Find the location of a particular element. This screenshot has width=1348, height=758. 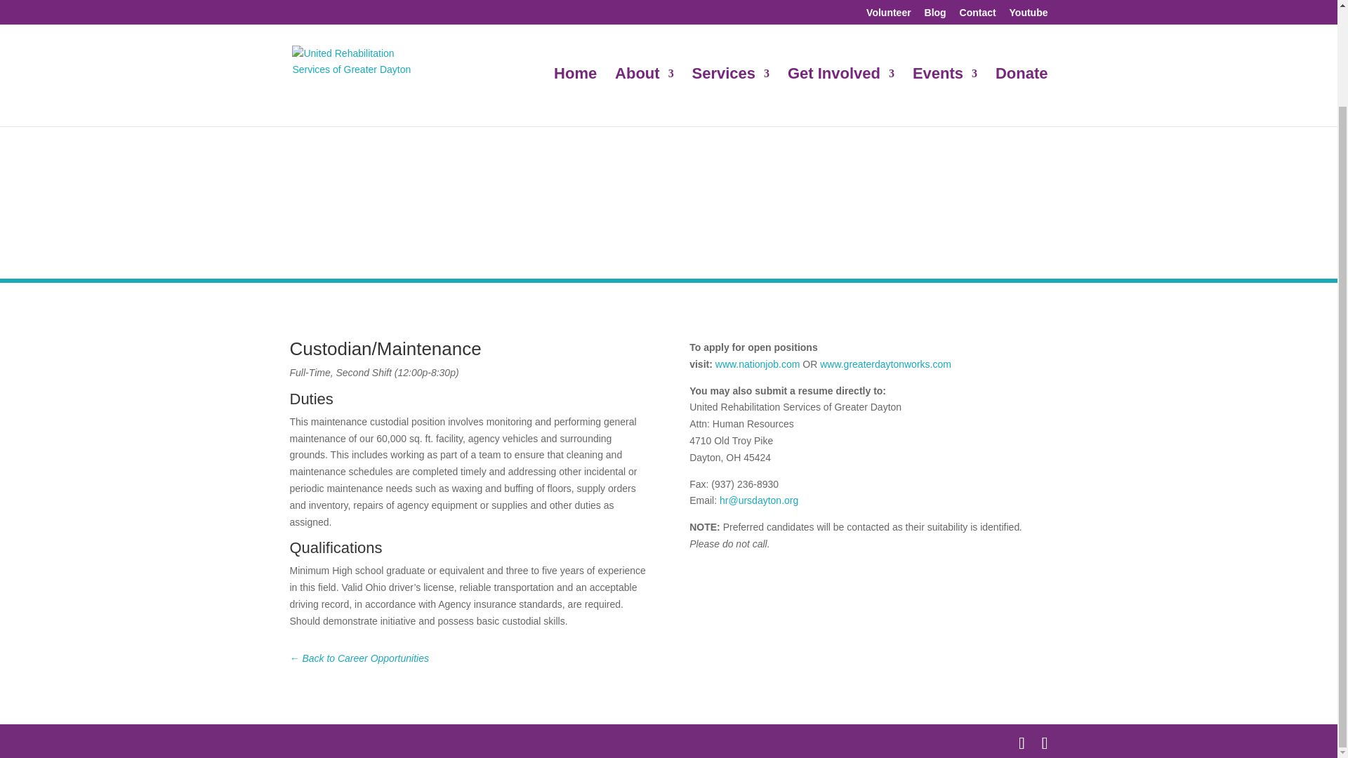

Events is located at coordinates (945, 6).